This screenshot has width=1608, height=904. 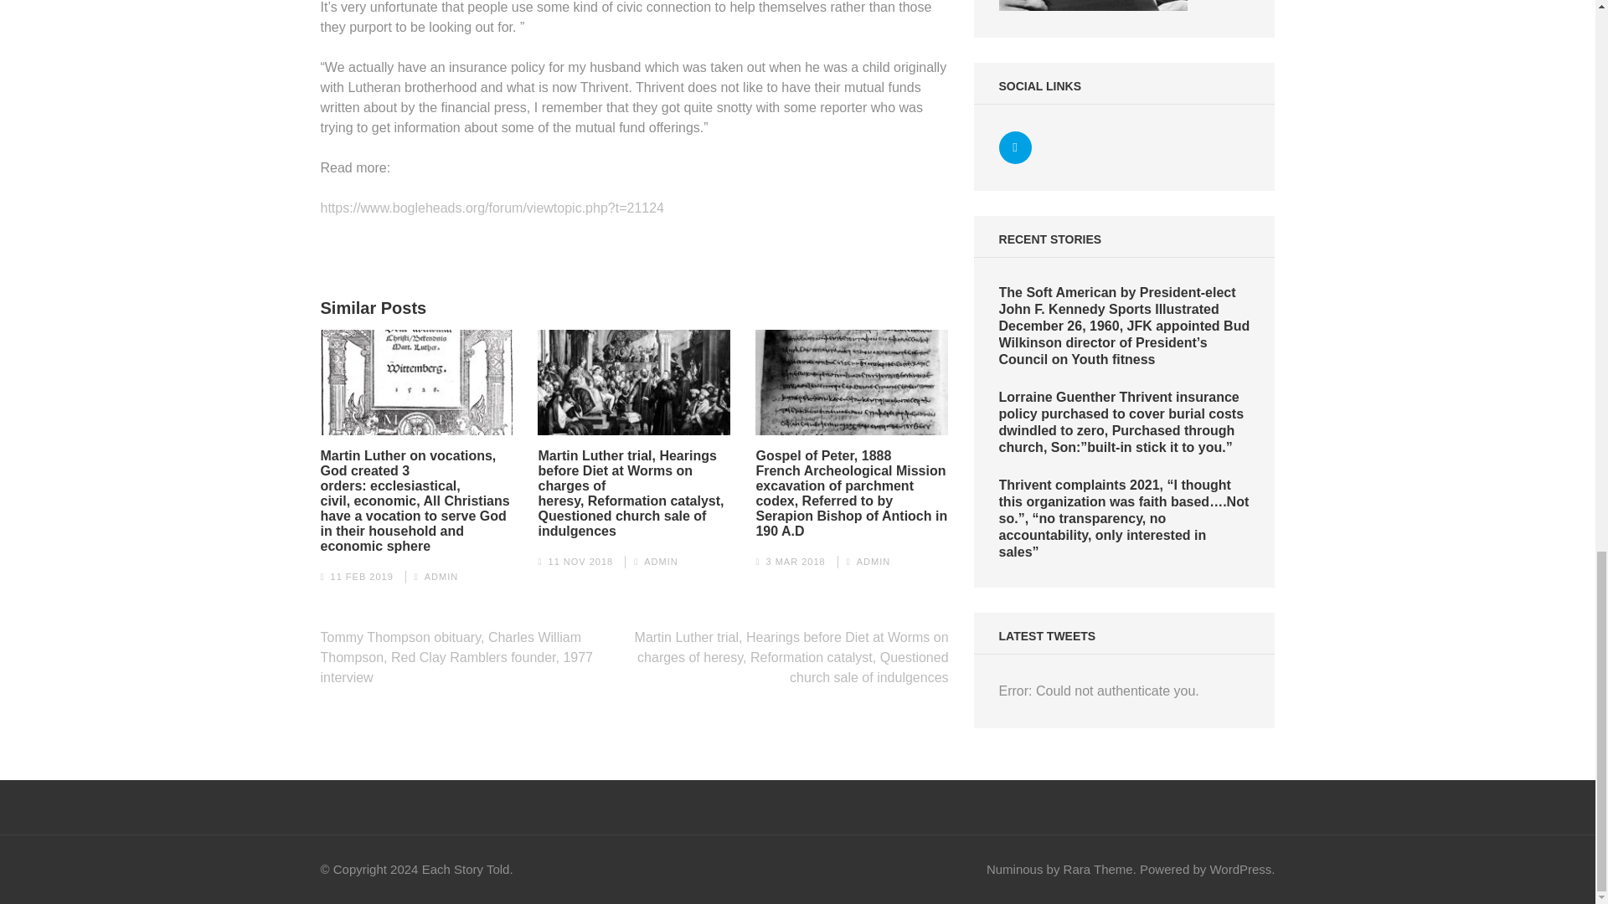 I want to click on ADMIN, so click(x=874, y=562).